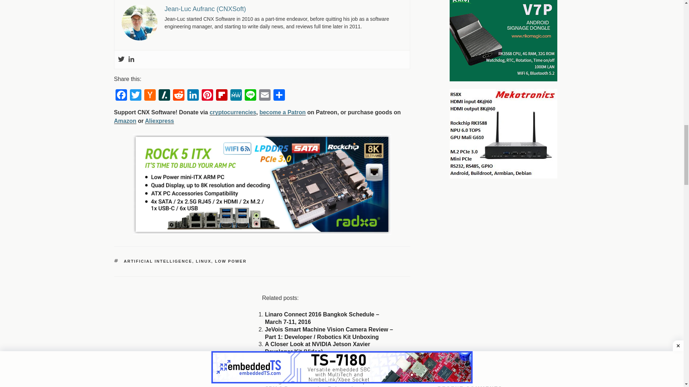 The image size is (689, 387). What do you see at coordinates (236, 96) in the screenshot?
I see `MeWe` at bounding box center [236, 96].